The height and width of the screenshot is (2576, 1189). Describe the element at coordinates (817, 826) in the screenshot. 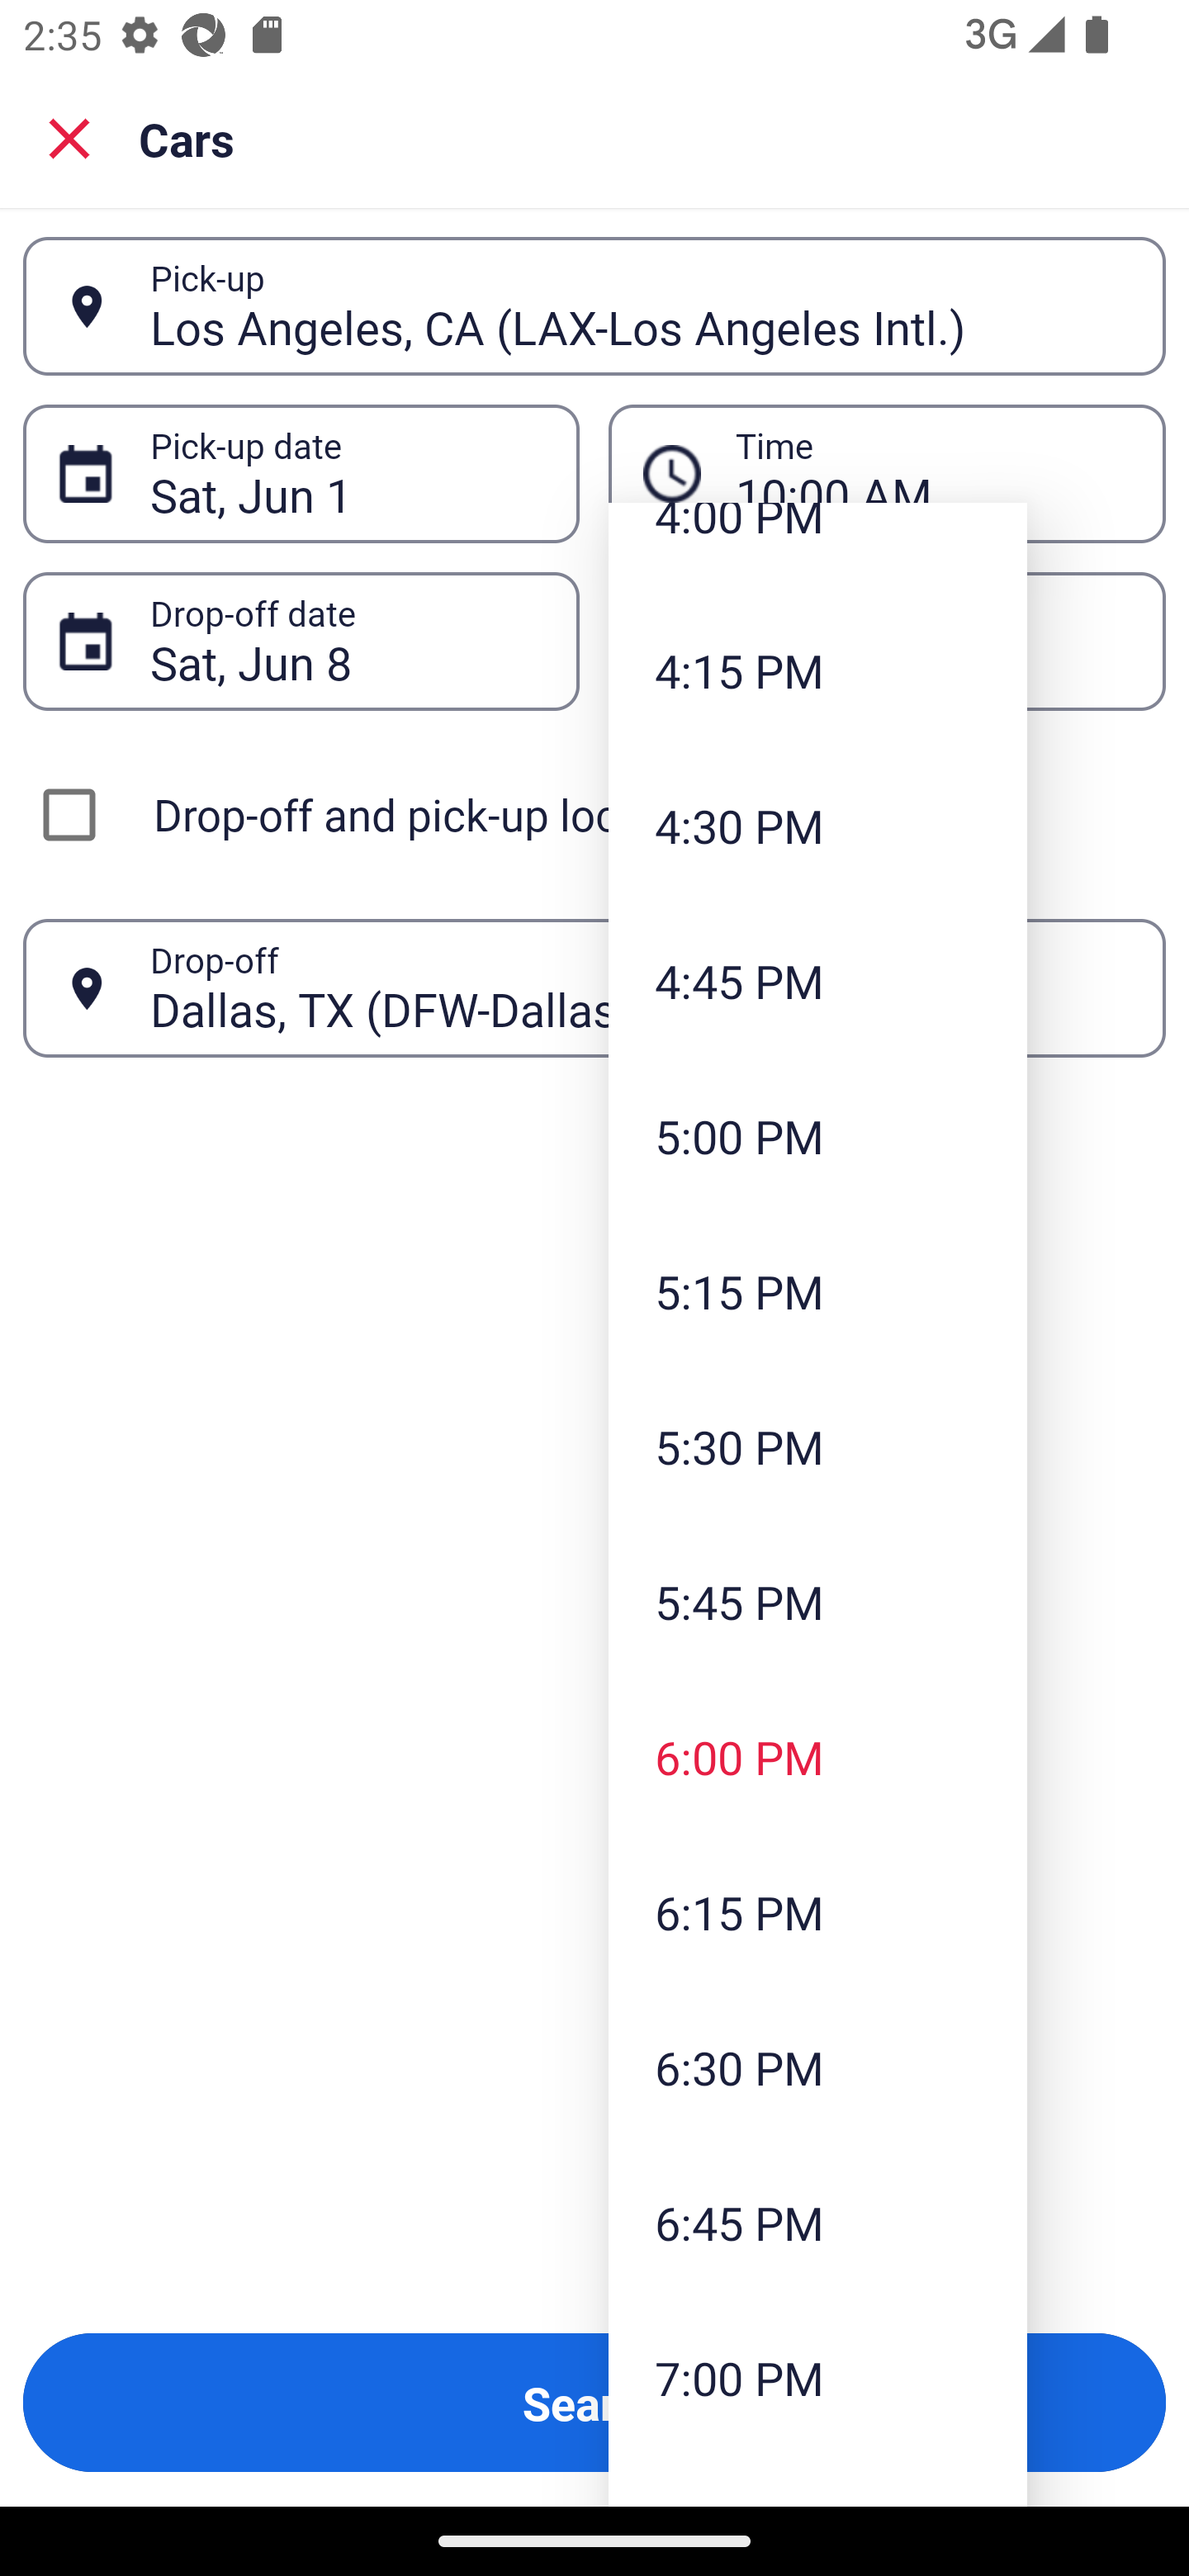

I see `4:30 PM` at that location.